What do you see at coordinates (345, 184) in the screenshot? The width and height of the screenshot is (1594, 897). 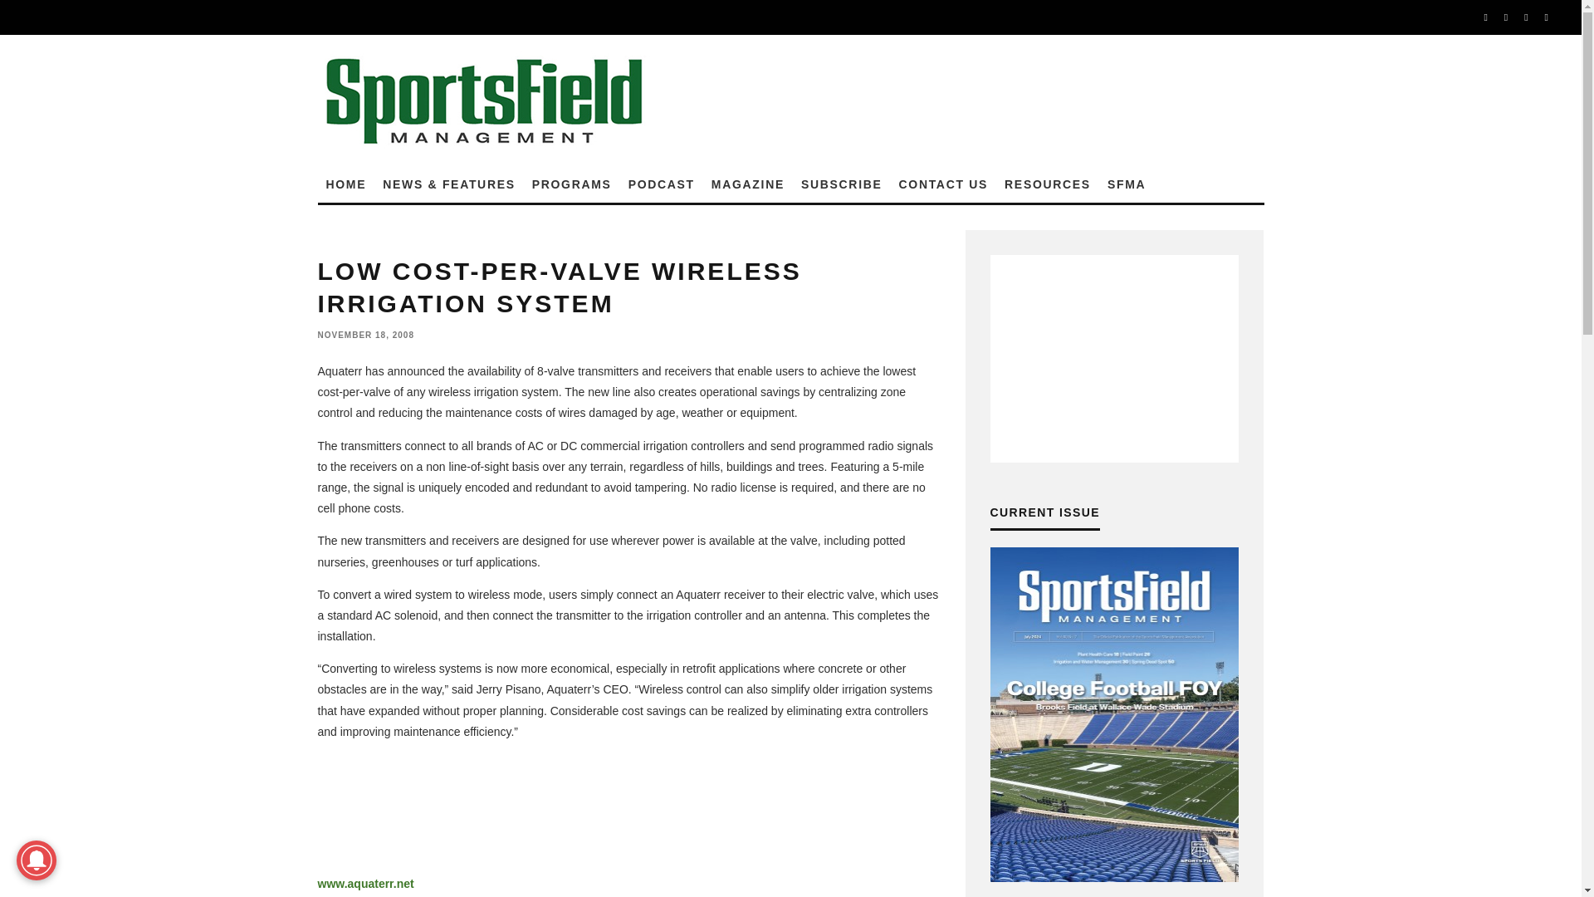 I see `HOME` at bounding box center [345, 184].